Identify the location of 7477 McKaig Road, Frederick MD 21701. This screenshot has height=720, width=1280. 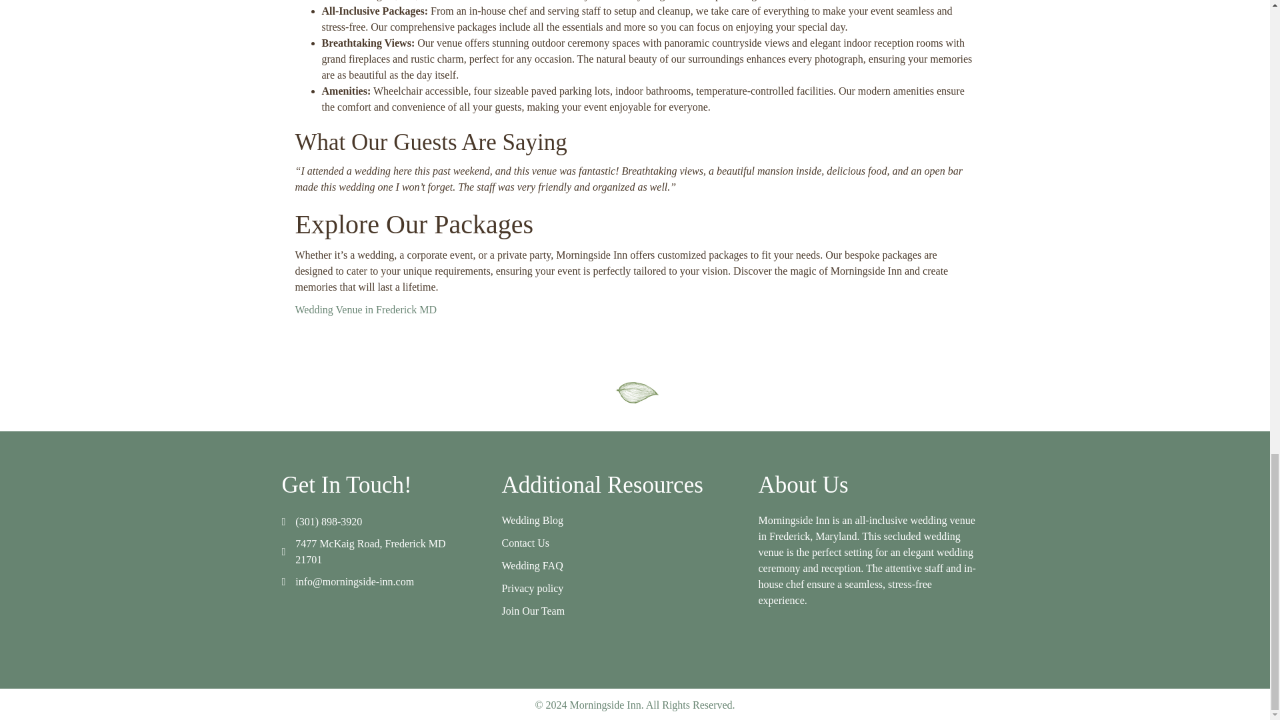
(371, 551).